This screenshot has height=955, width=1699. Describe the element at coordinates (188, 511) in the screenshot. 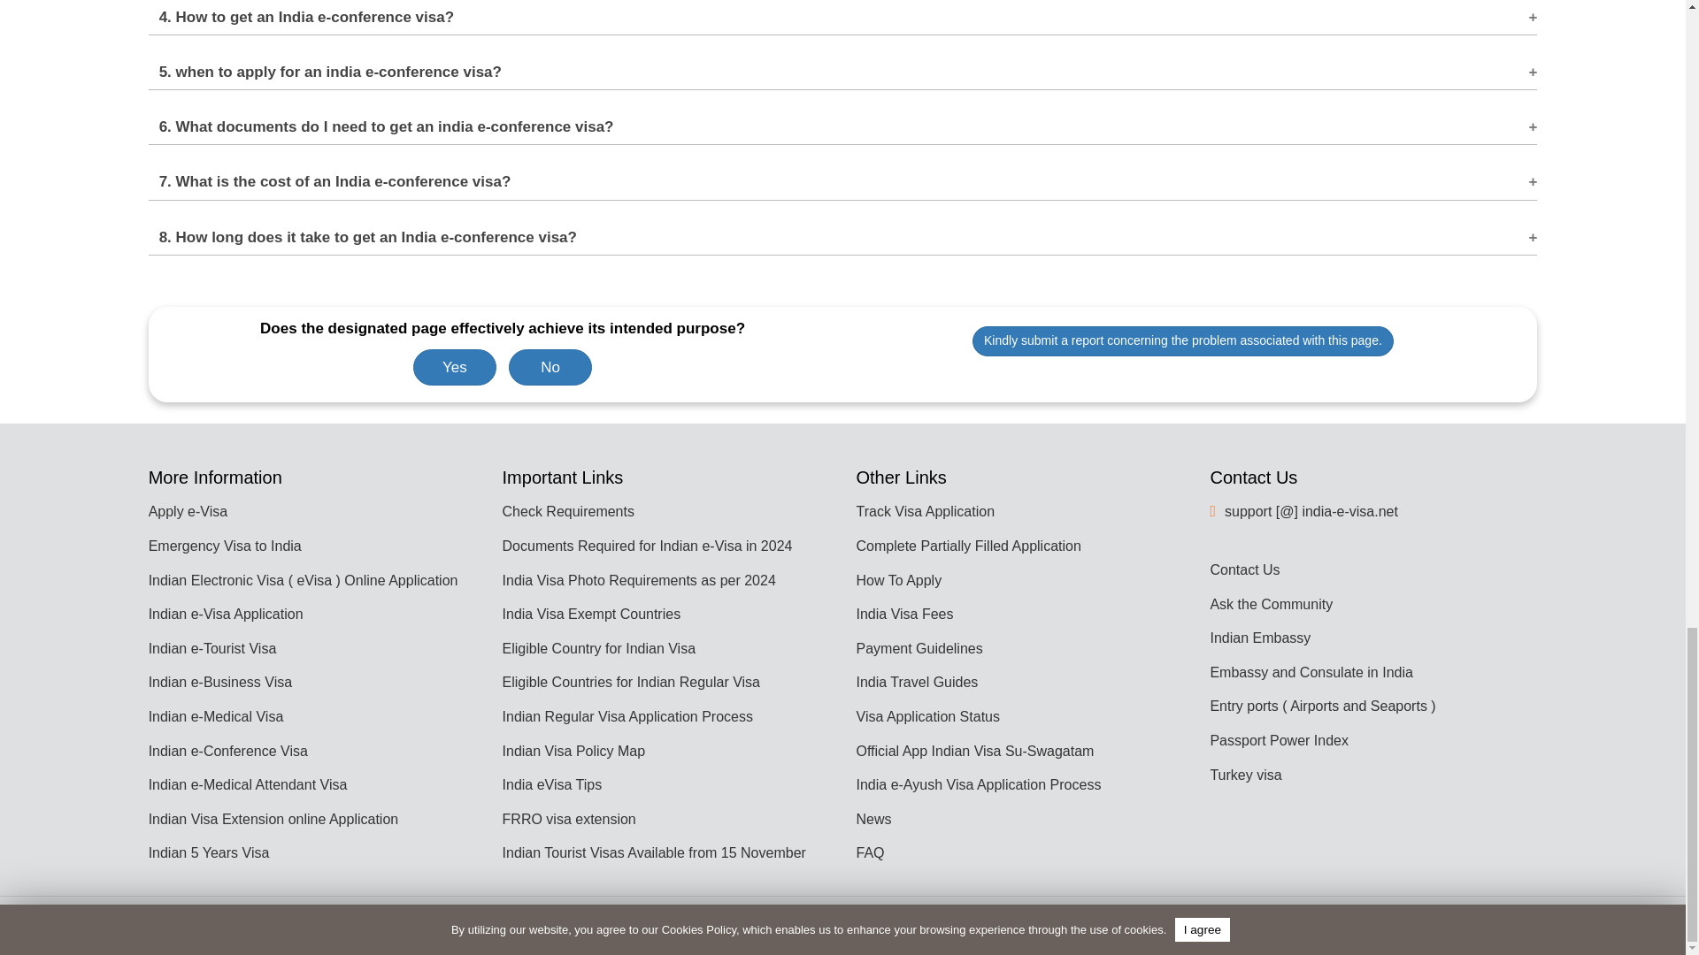

I see `Apply e-Visa` at that location.